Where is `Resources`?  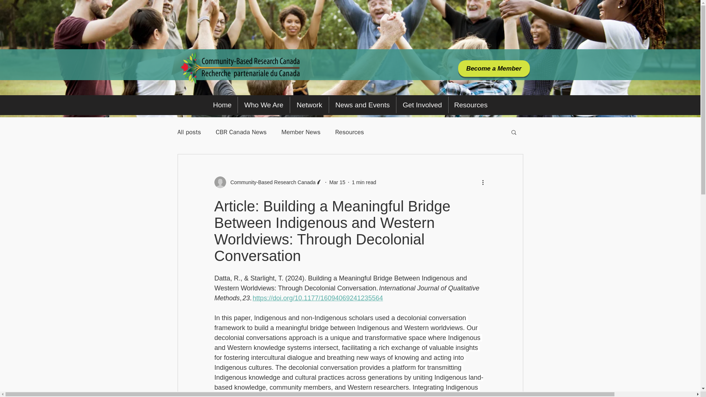
Resources is located at coordinates (471, 105).